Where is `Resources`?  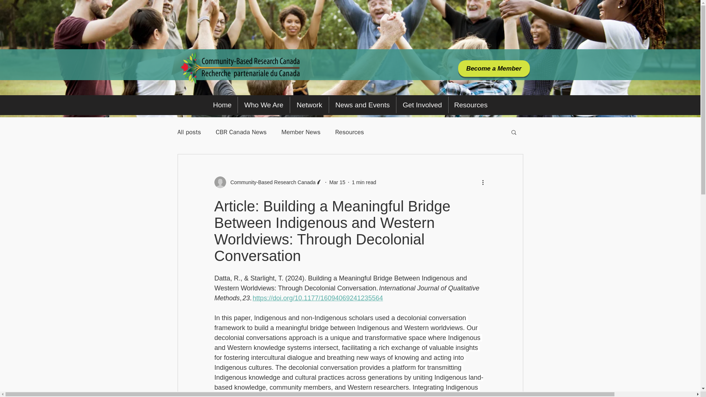
Resources is located at coordinates (471, 105).